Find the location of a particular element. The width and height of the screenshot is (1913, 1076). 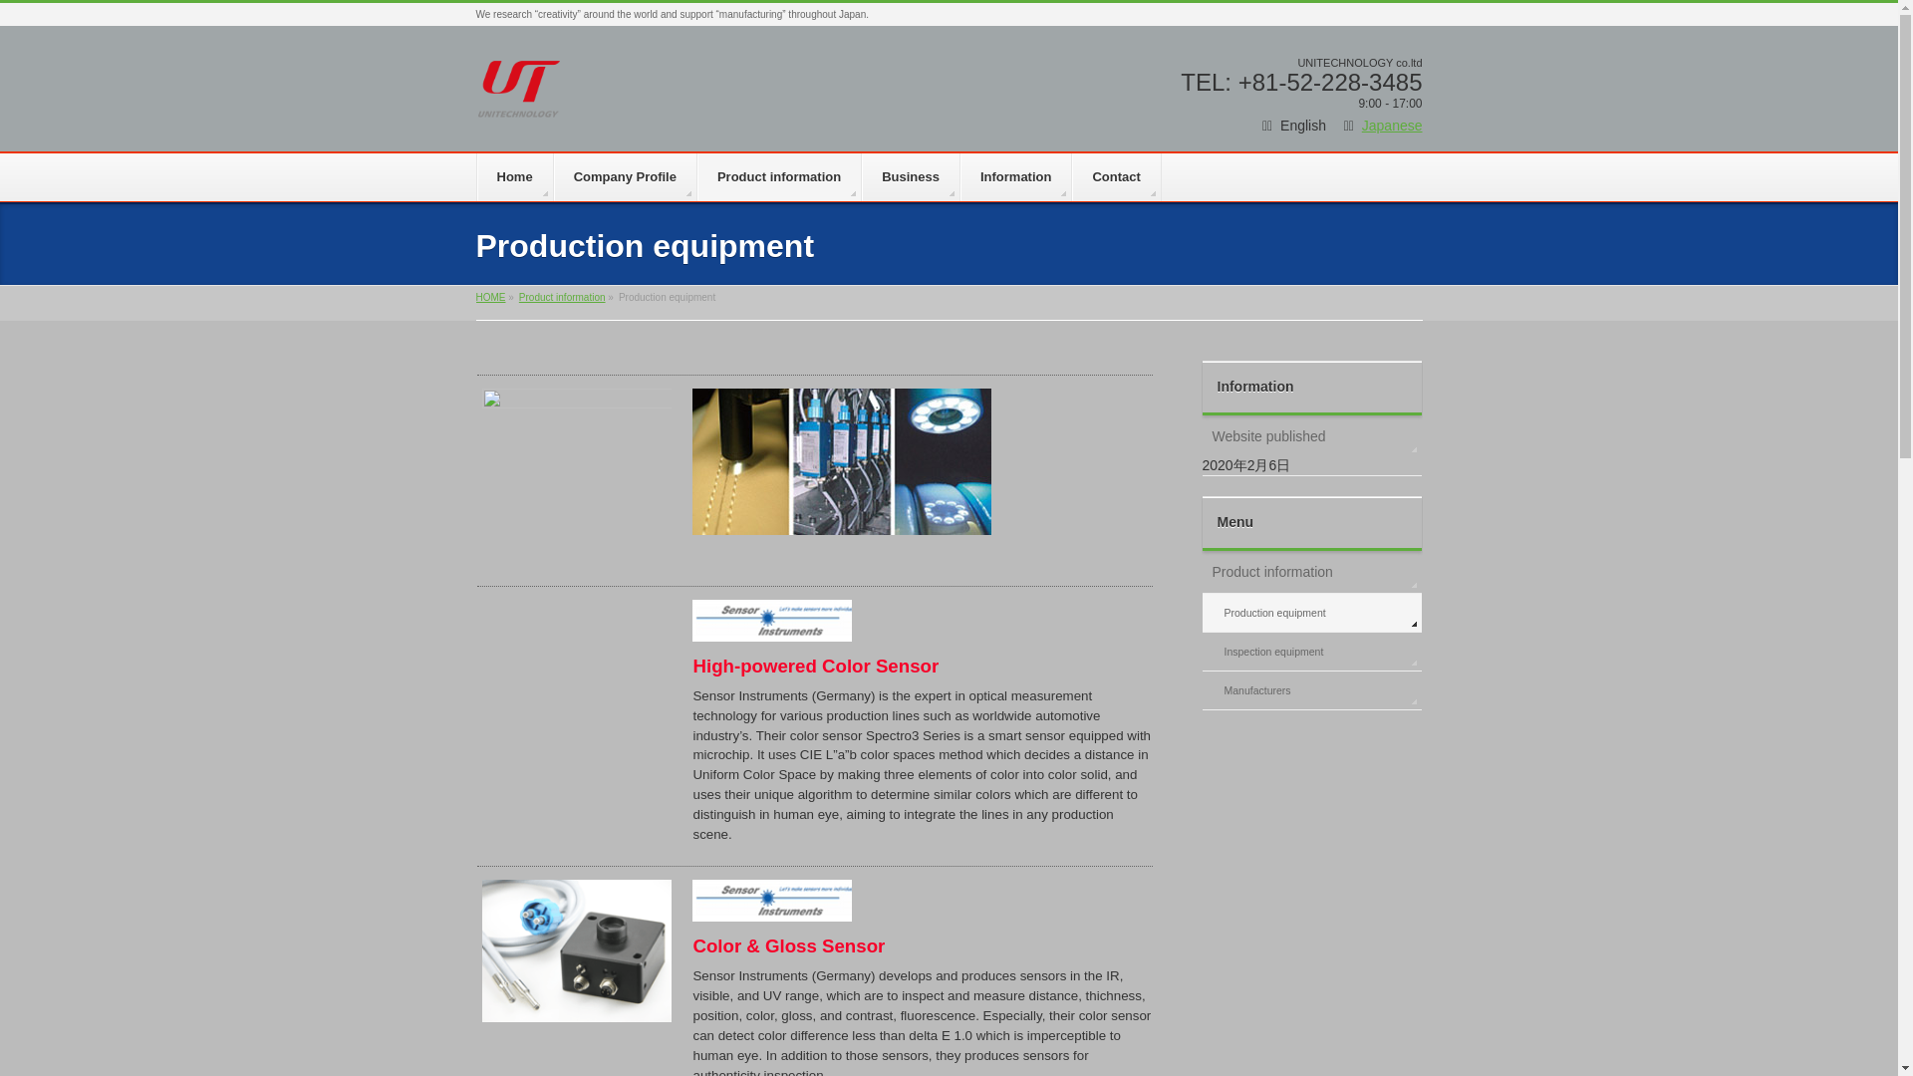

Contact is located at coordinates (1116, 177).